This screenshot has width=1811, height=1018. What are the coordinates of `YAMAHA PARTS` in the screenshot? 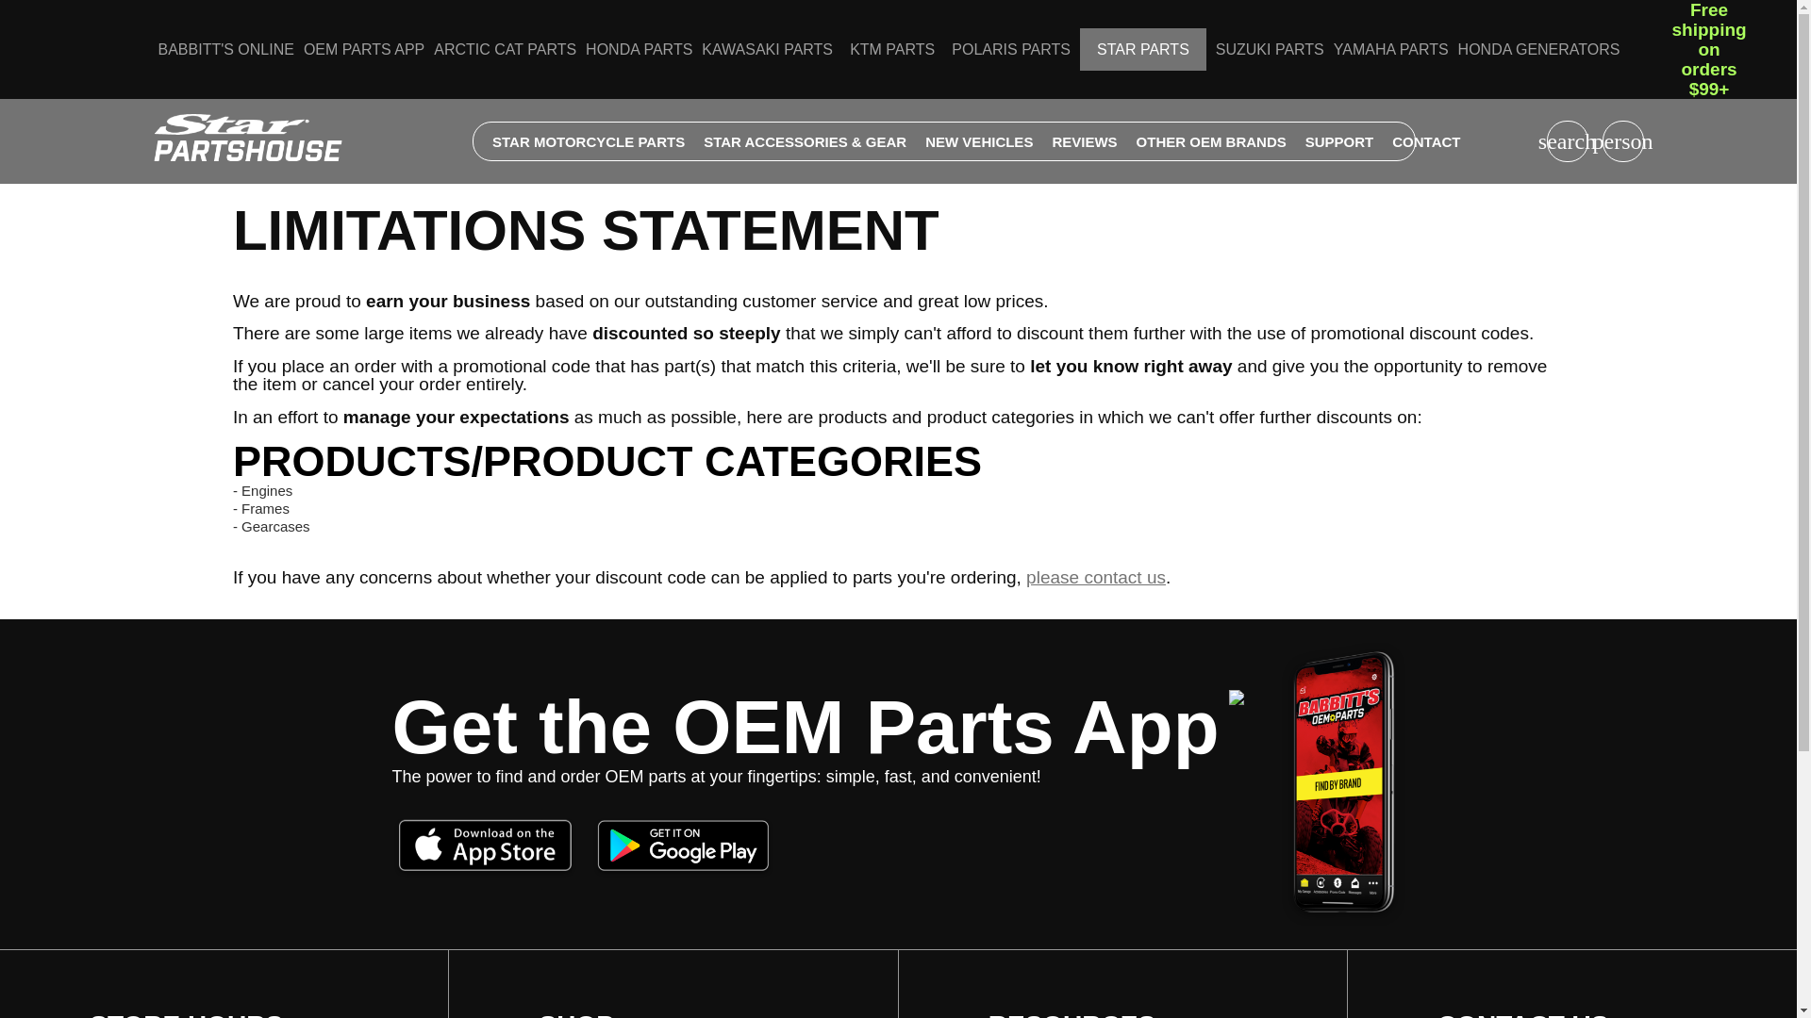 It's located at (1390, 49).